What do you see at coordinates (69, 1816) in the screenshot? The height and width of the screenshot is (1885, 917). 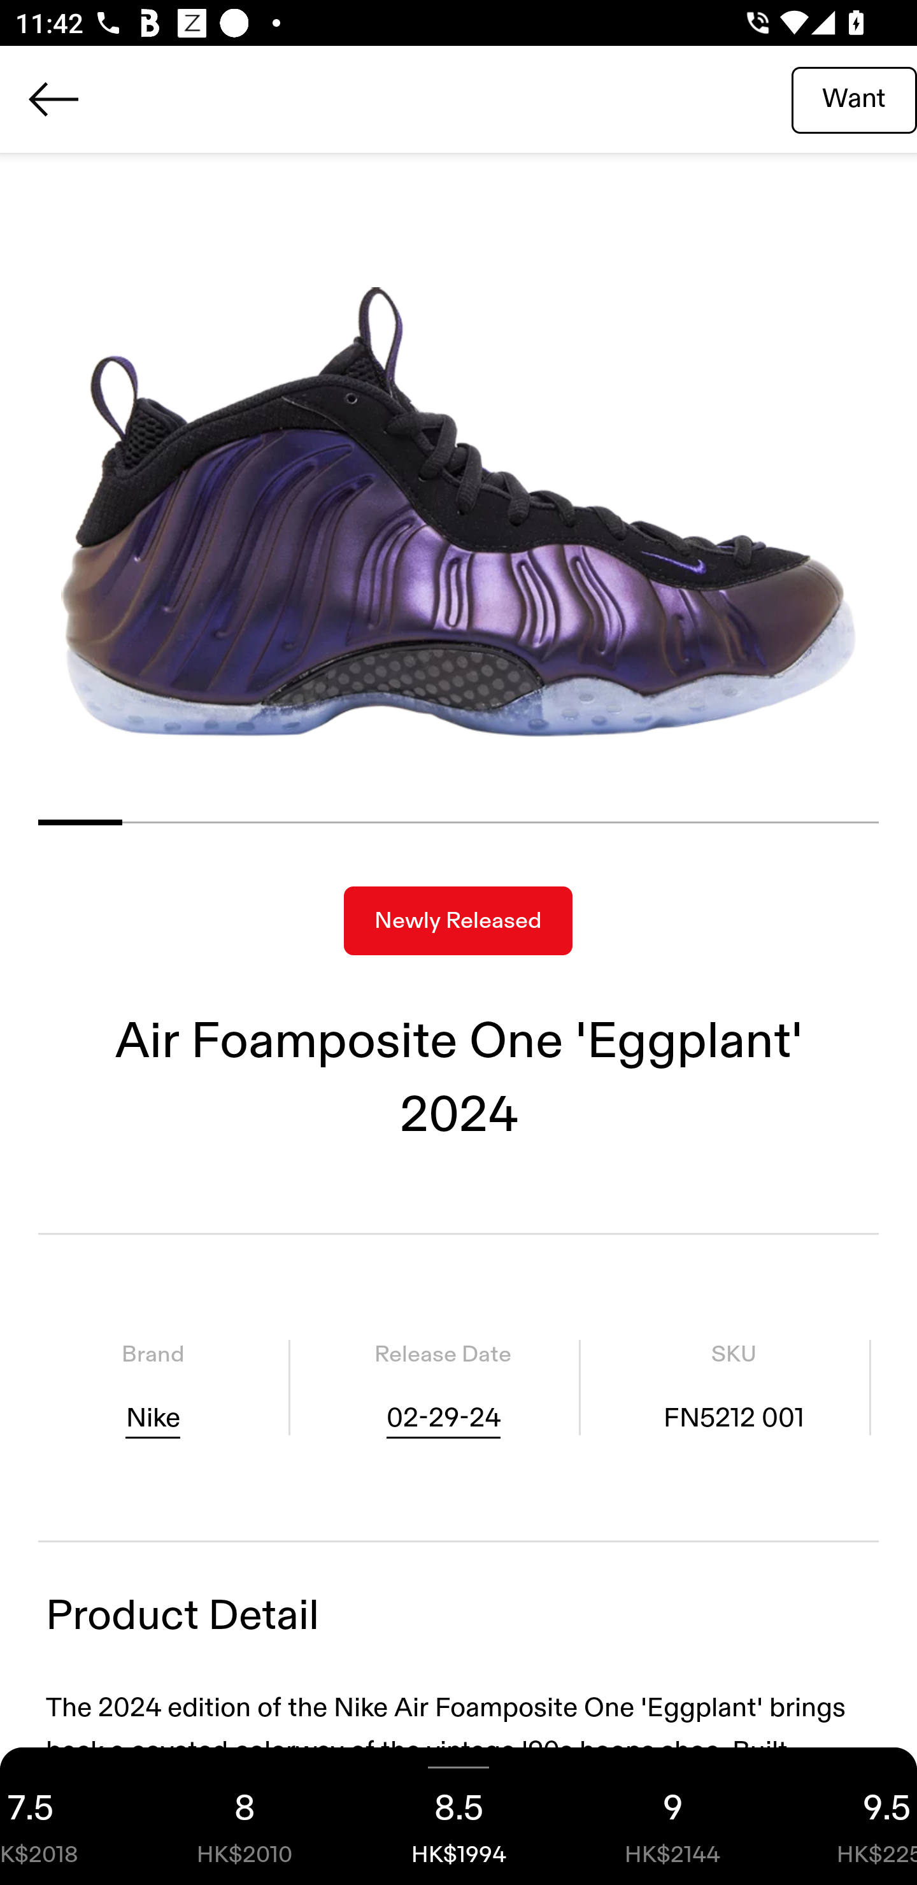 I see `7.5 HK$2018` at bounding box center [69, 1816].